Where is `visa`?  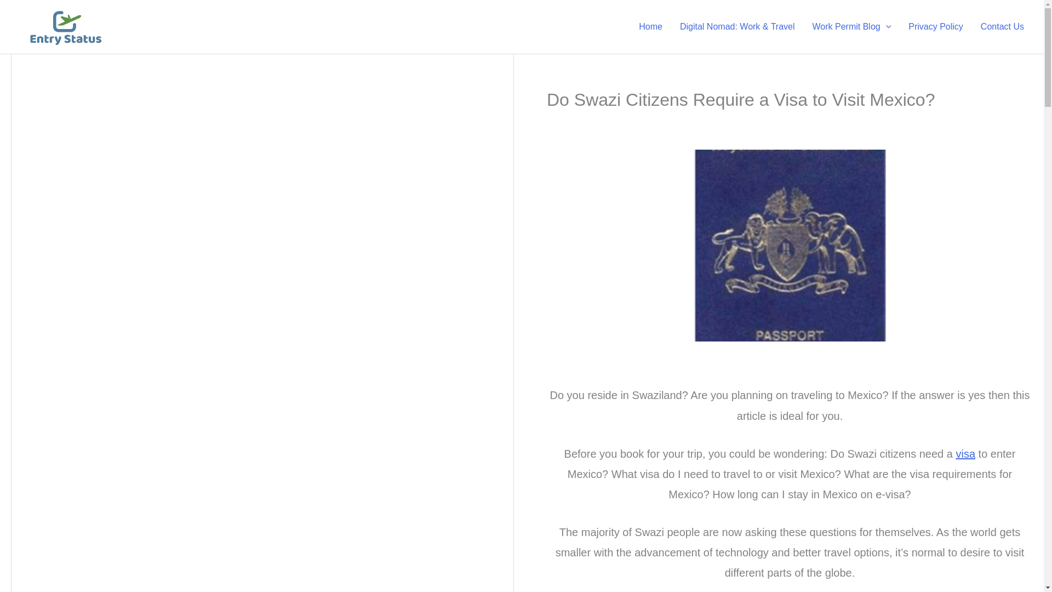
visa is located at coordinates (965, 454).